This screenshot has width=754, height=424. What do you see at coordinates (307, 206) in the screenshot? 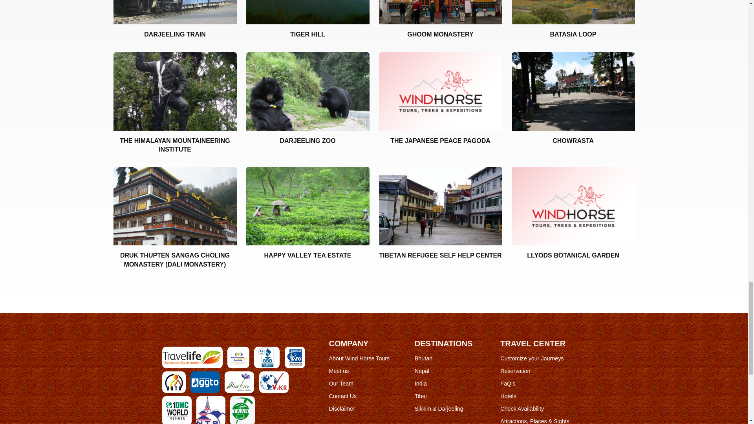
I see `Happy Valley Tea Estate` at bounding box center [307, 206].